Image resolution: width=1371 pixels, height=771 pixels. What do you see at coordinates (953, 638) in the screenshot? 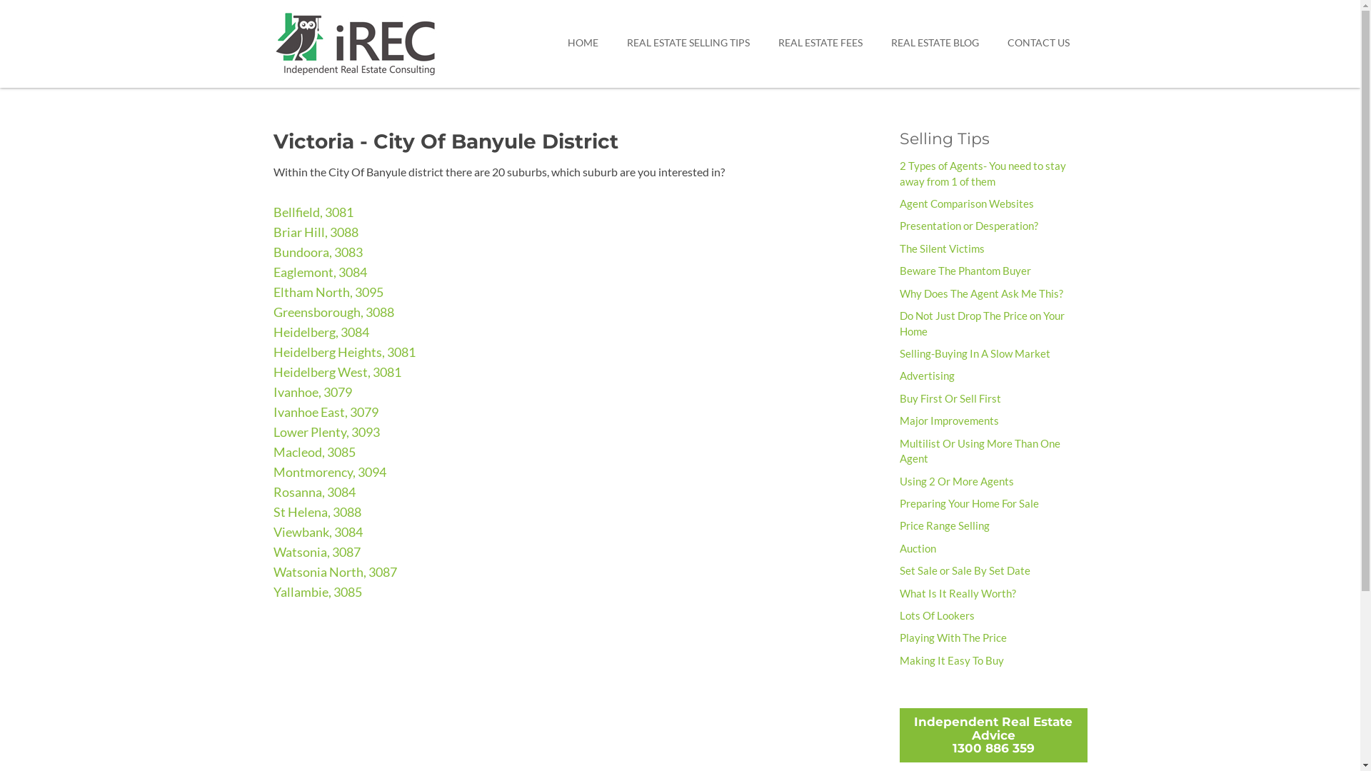
I see `Playing With The Price` at bounding box center [953, 638].